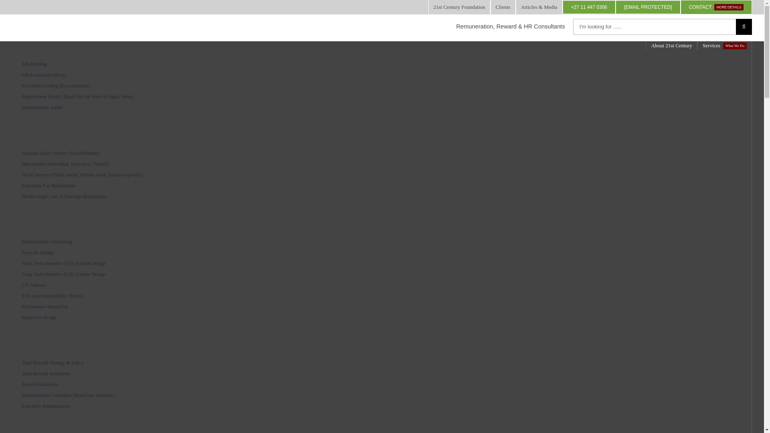 The image size is (770, 433). What do you see at coordinates (383, 196) in the screenshot?
I see `Medico-legal Loss of Earnings Benchmarks` at bounding box center [383, 196].